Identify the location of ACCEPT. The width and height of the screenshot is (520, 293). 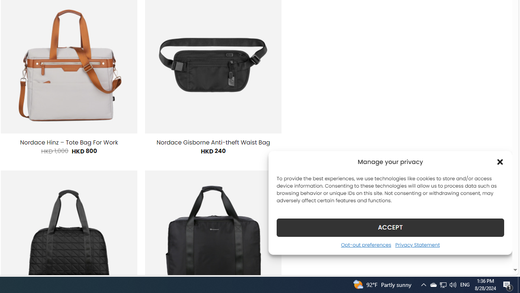
(390, 227).